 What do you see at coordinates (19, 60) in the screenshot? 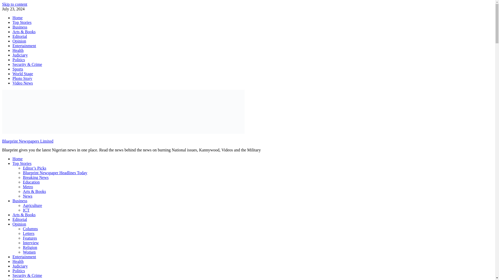
I see `Politics` at bounding box center [19, 60].